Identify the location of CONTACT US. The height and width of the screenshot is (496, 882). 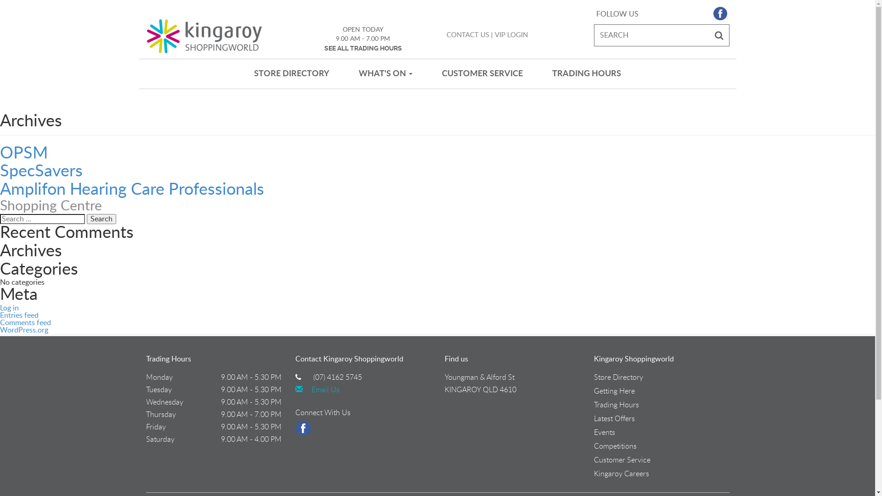
(468, 35).